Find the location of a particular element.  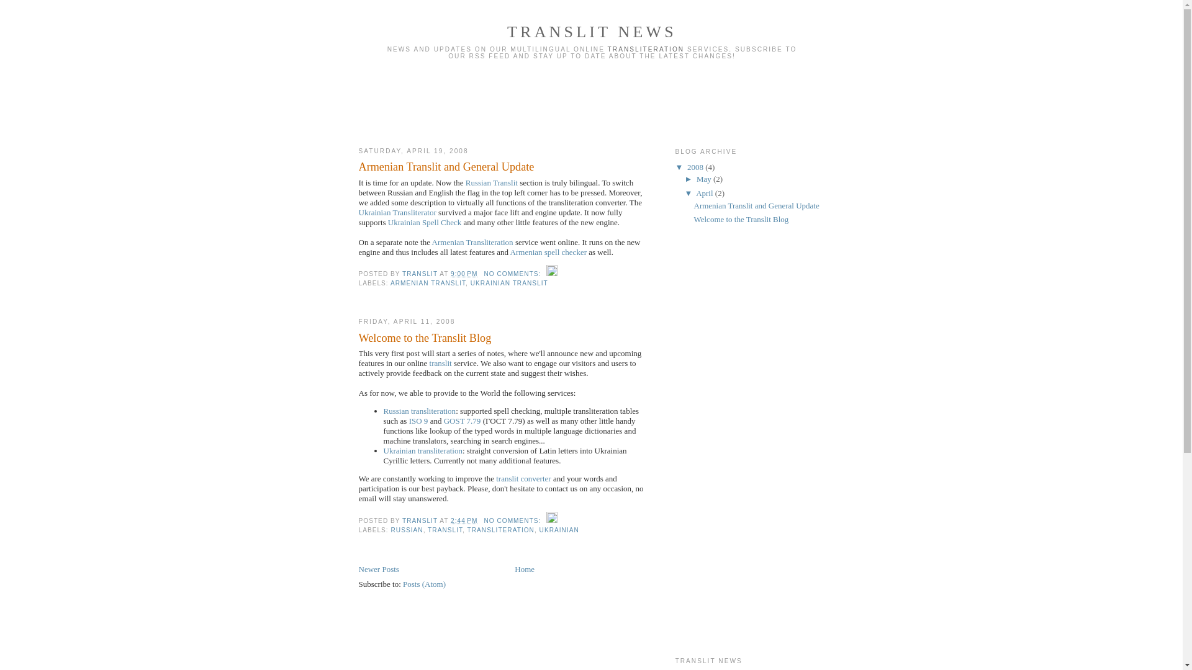

GOST 7.79 is located at coordinates (463, 421).